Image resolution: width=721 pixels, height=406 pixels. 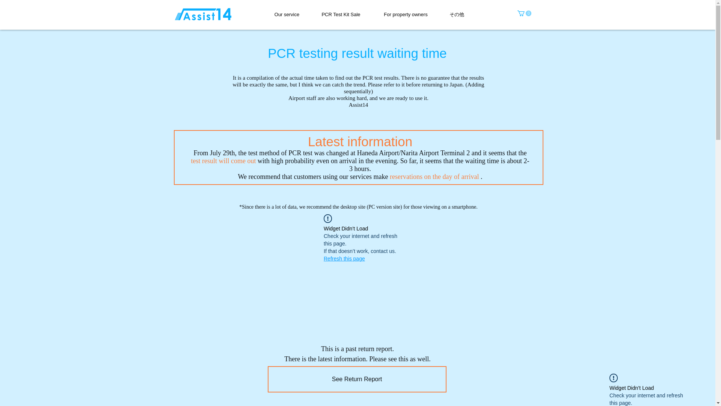 I want to click on For property owners, so click(x=406, y=14).